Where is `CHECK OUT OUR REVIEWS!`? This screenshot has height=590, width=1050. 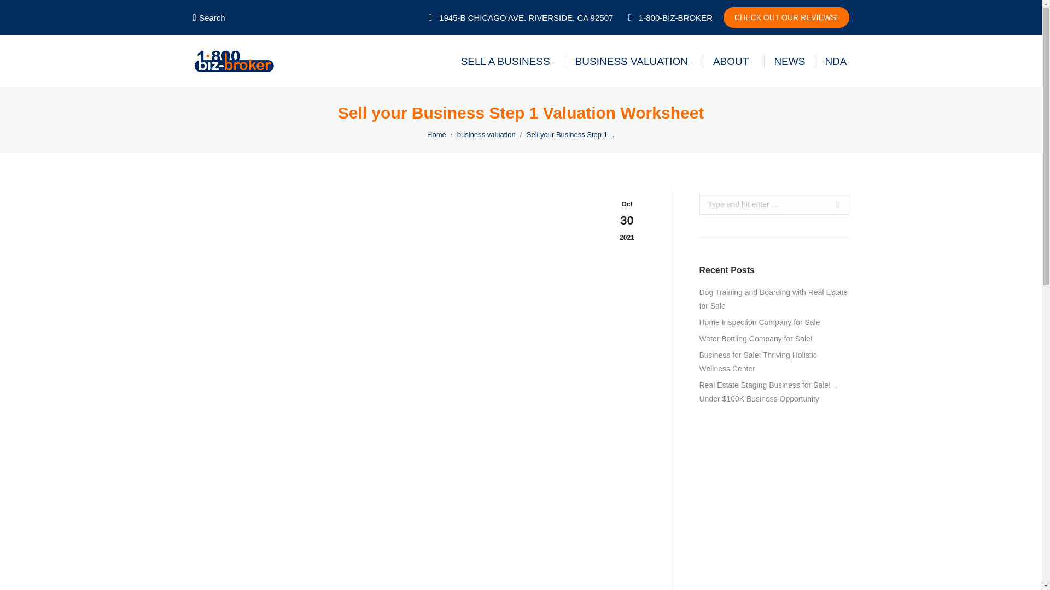 CHECK OUT OUR REVIEWS! is located at coordinates (786, 17).